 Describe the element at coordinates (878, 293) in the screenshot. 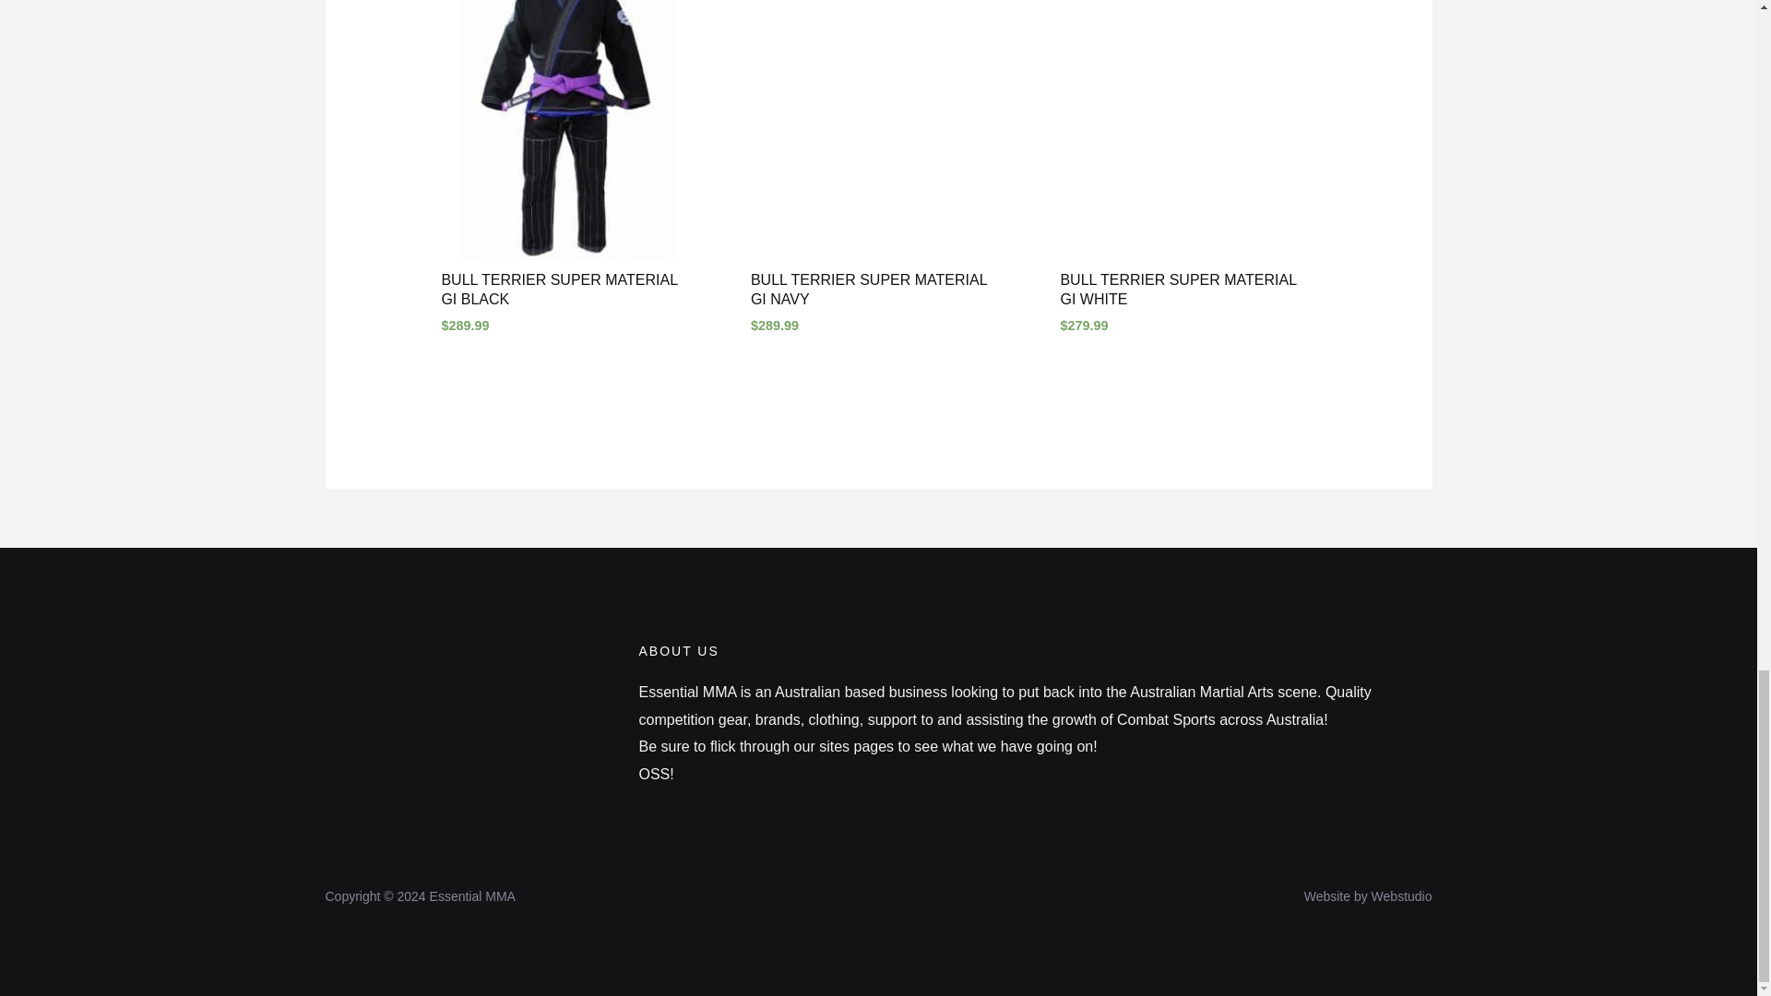

I see `BULL TERRIER SUPER MATERIAL GI NAVY` at that location.